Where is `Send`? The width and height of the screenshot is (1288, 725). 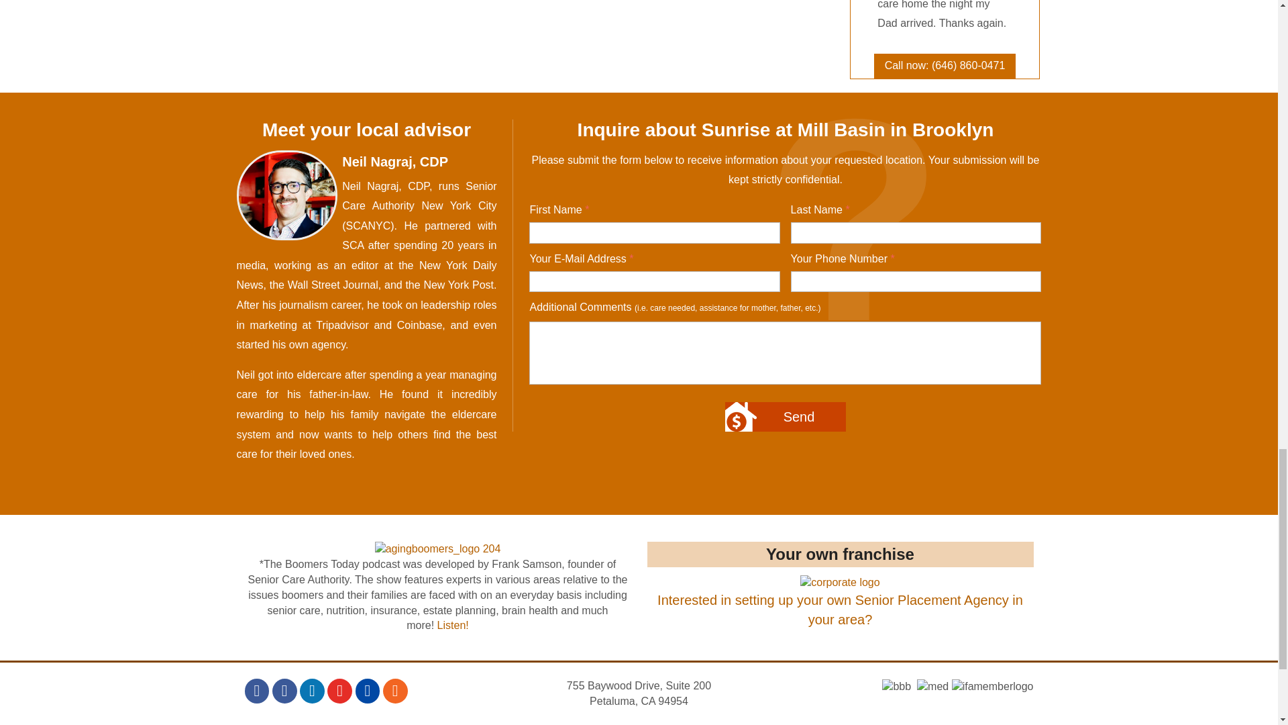
Send is located at coordinates (785, 416).